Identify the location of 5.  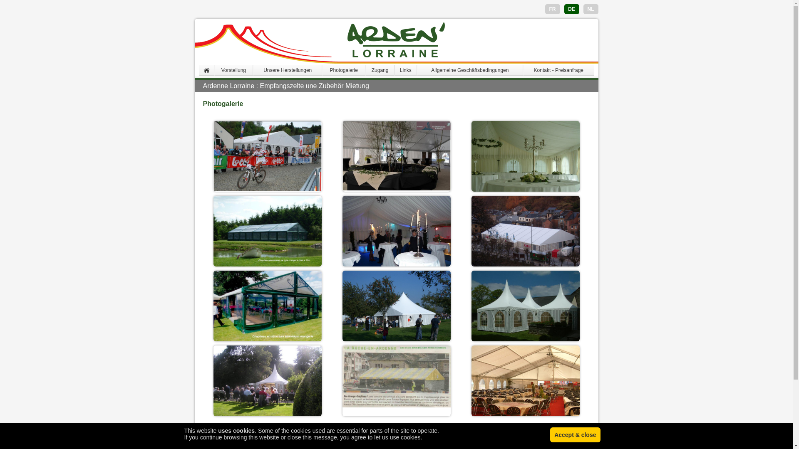
(406, 434).